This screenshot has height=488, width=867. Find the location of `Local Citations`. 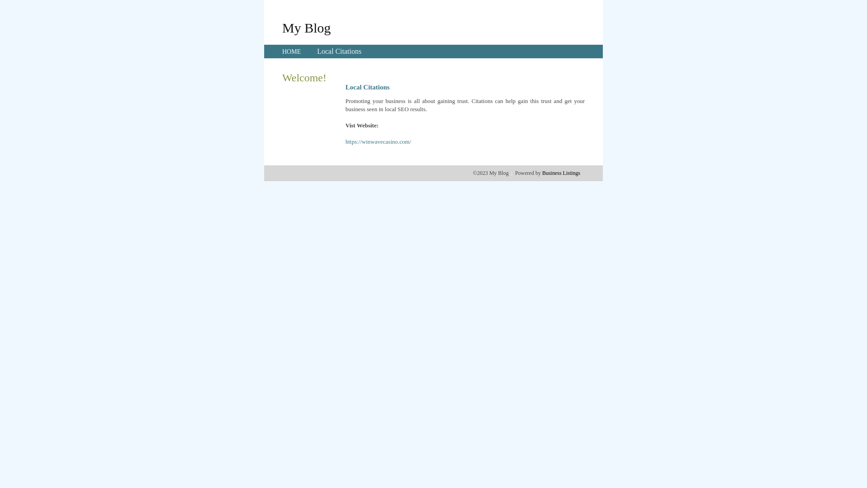

Local Citations is located at coordinates (339, 52).